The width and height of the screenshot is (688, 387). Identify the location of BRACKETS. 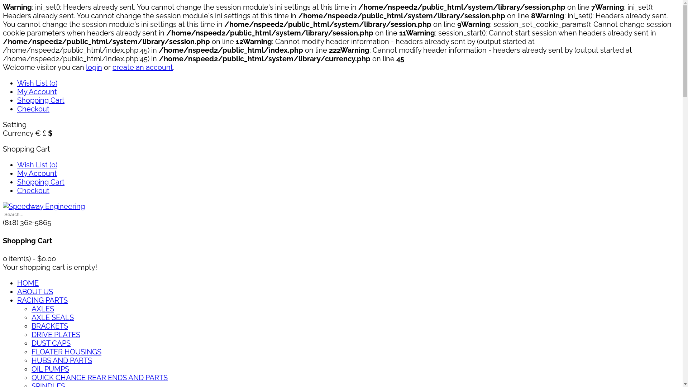
(50, 326).